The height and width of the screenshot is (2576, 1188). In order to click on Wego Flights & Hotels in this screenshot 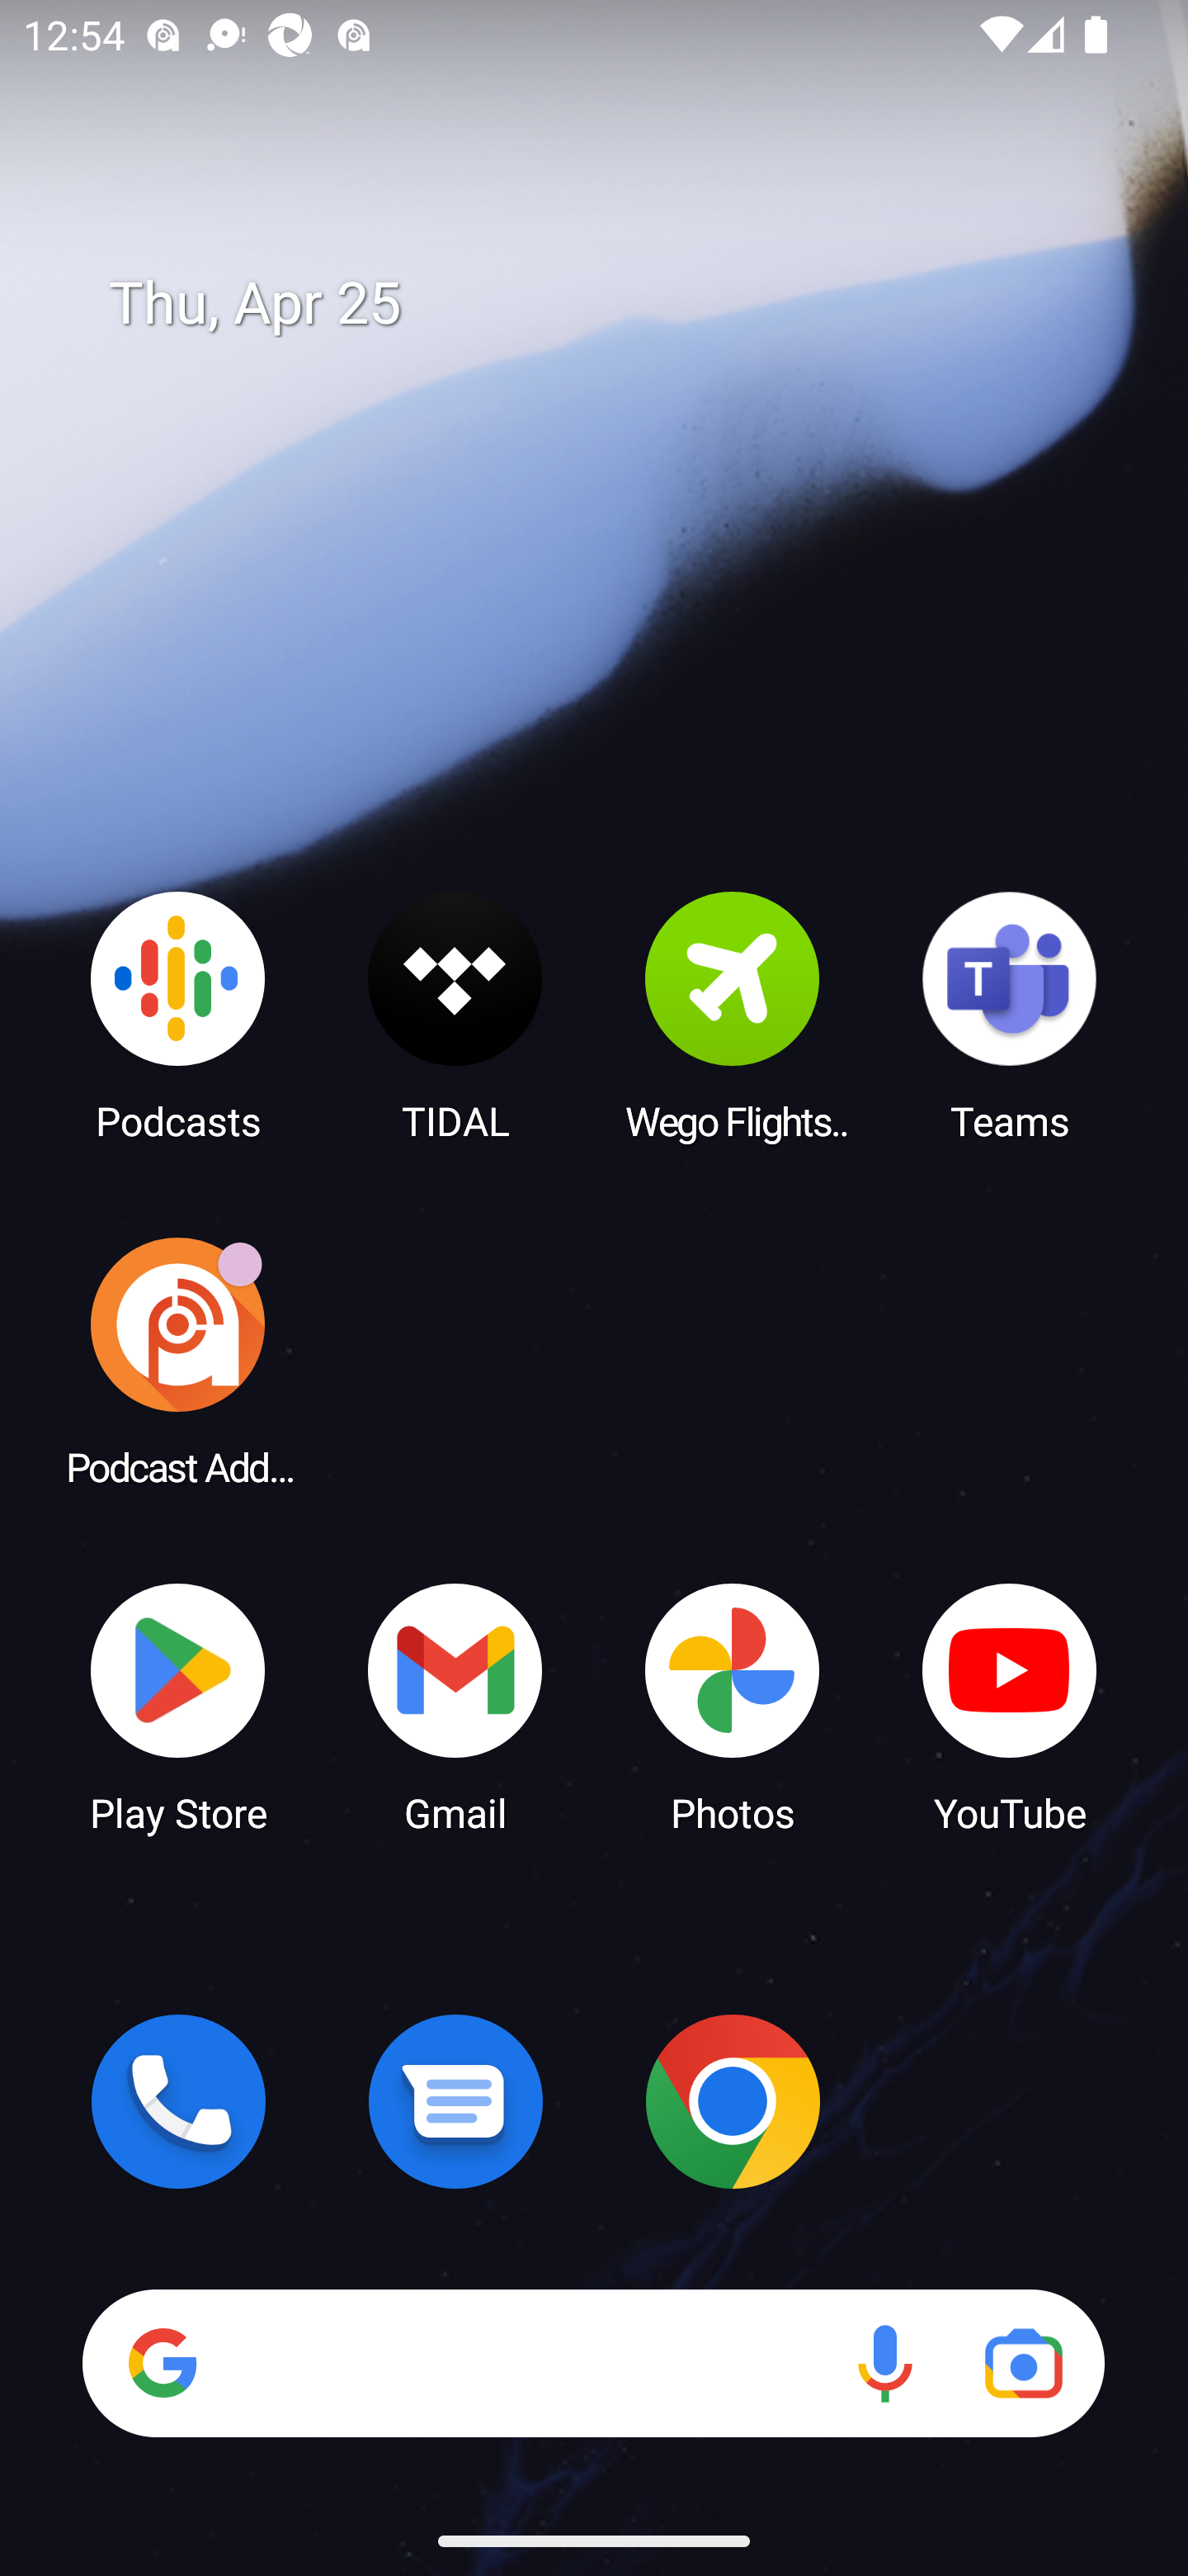, I will do `click(733, 1015)`.